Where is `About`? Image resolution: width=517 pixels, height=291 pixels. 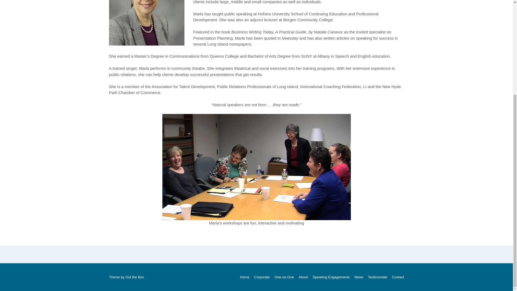 About is located at coordinates (303, 277).